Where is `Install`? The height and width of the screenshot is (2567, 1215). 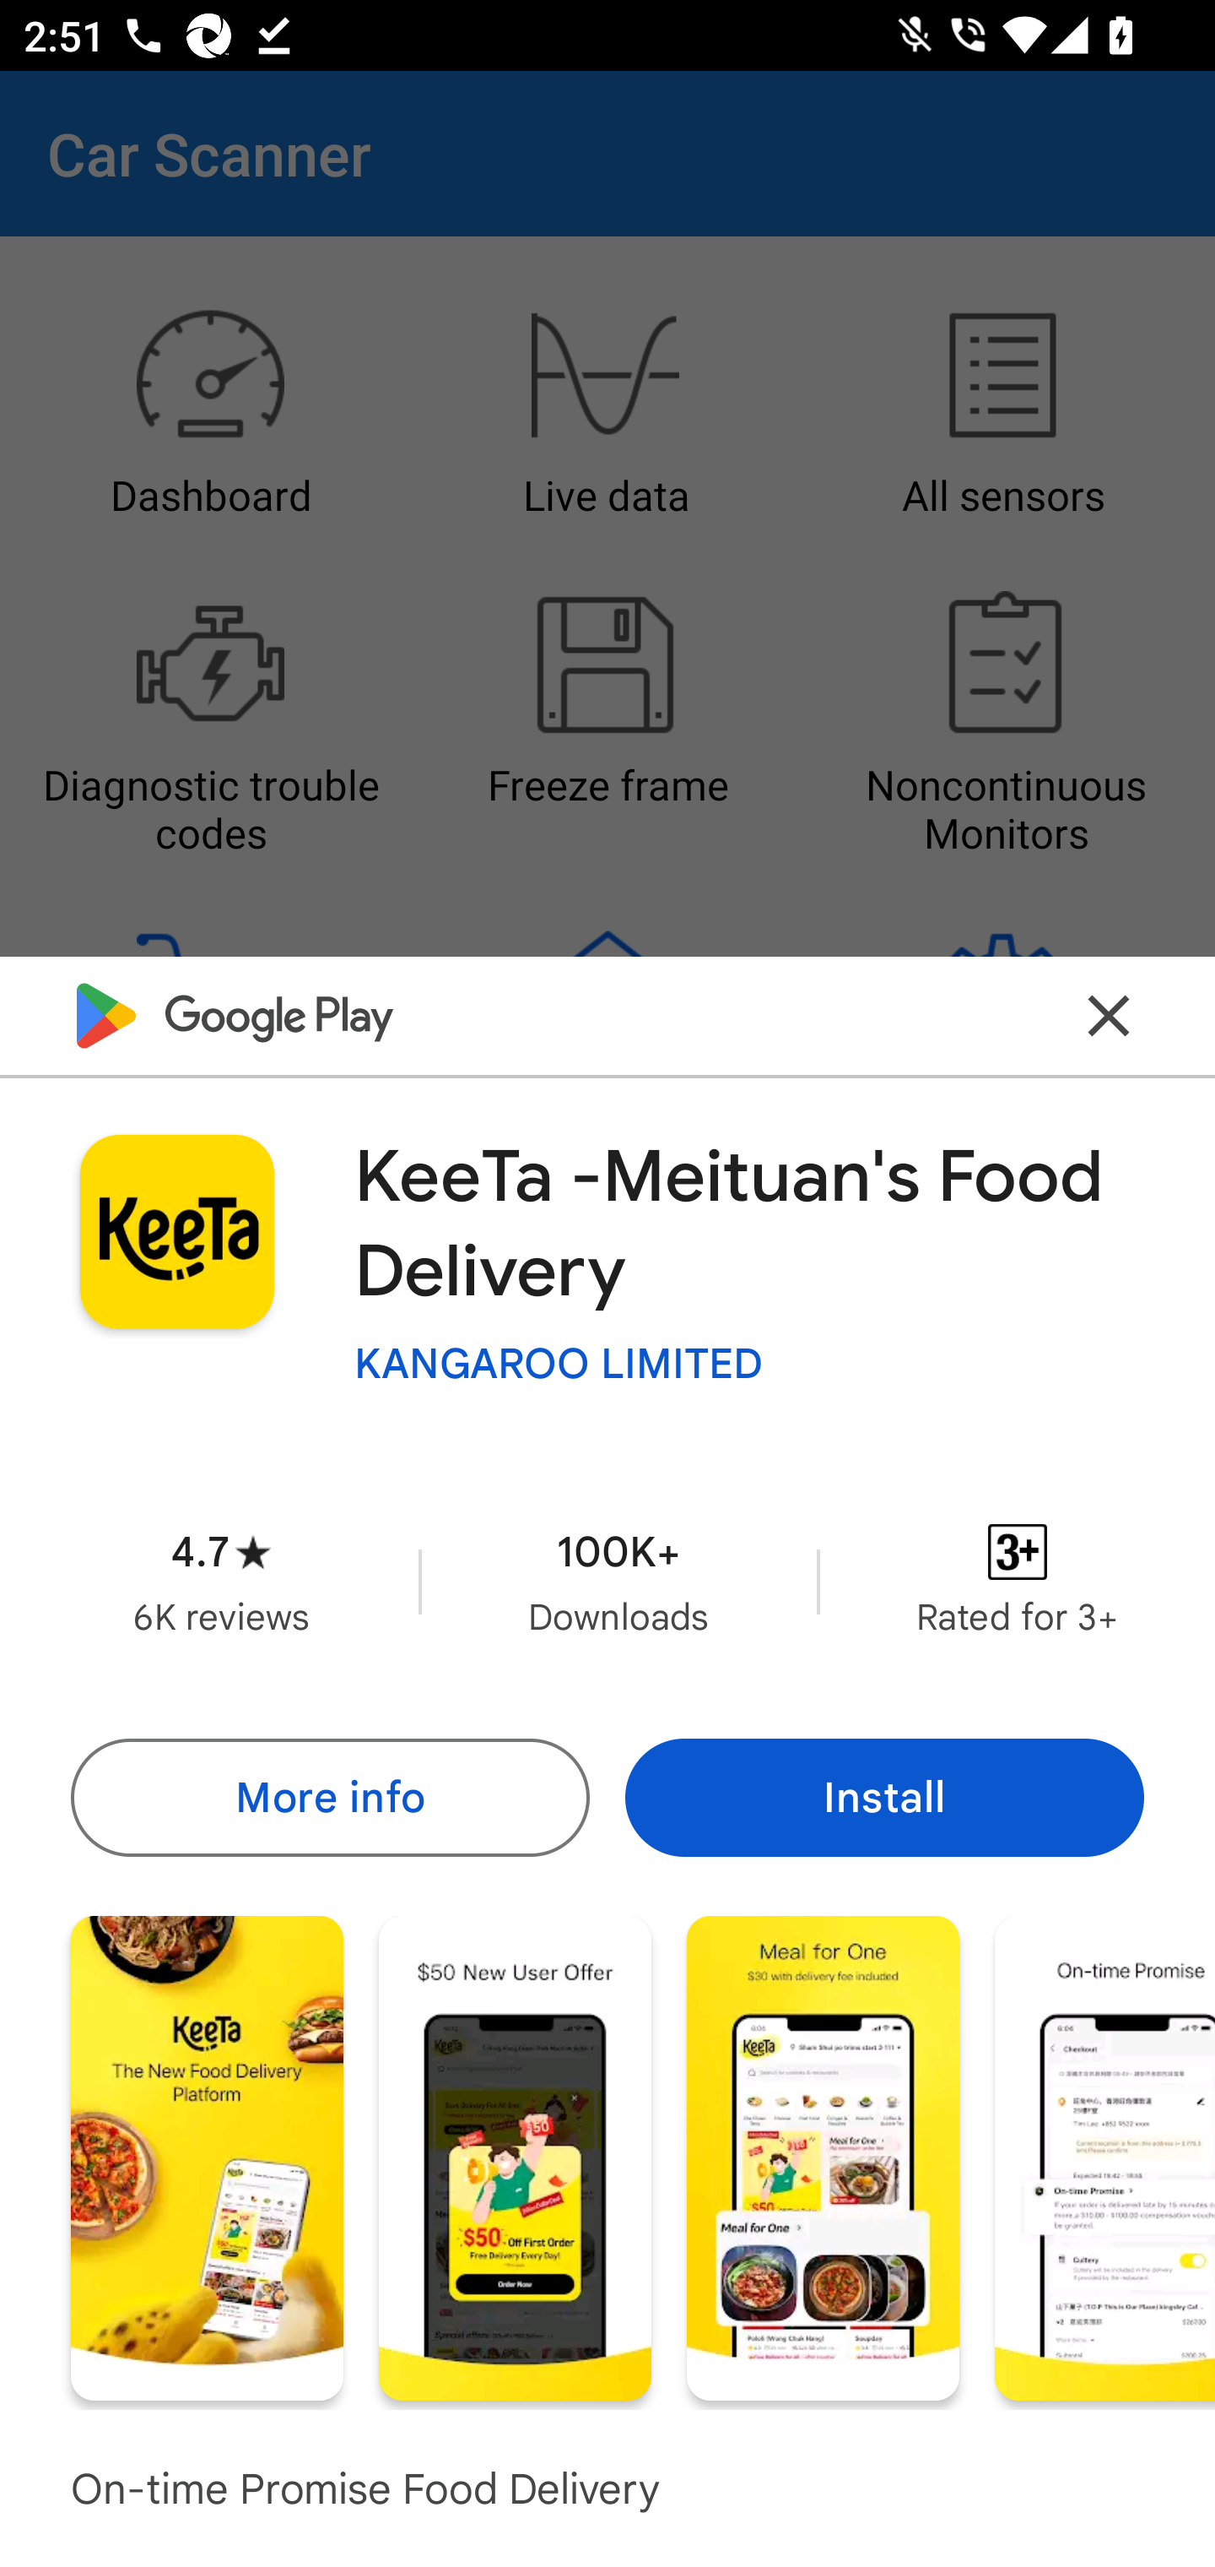
Install is located at coordinates (884, 1797).